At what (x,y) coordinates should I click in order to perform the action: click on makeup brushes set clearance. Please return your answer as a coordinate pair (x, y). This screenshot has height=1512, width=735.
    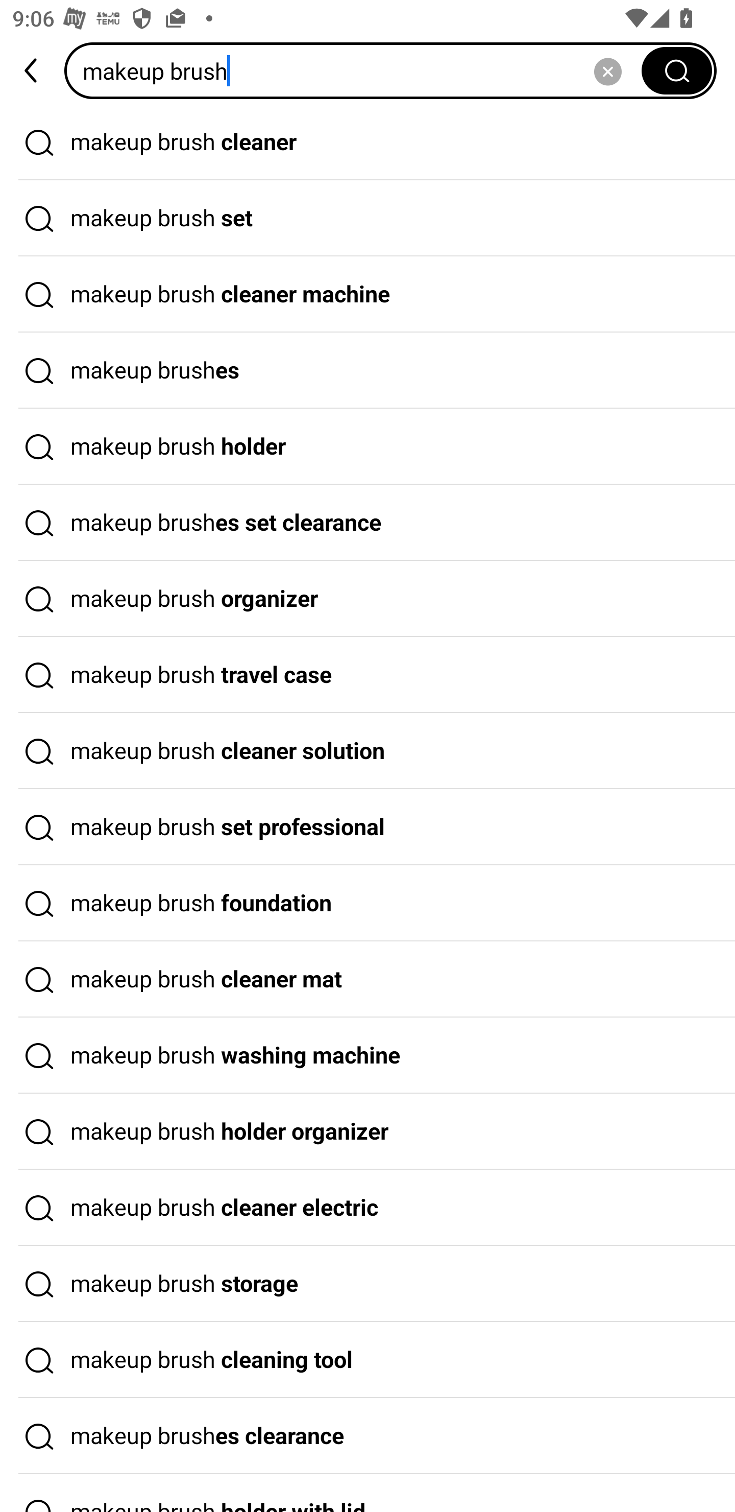
    Looking at the image, I should click on (367, 523).